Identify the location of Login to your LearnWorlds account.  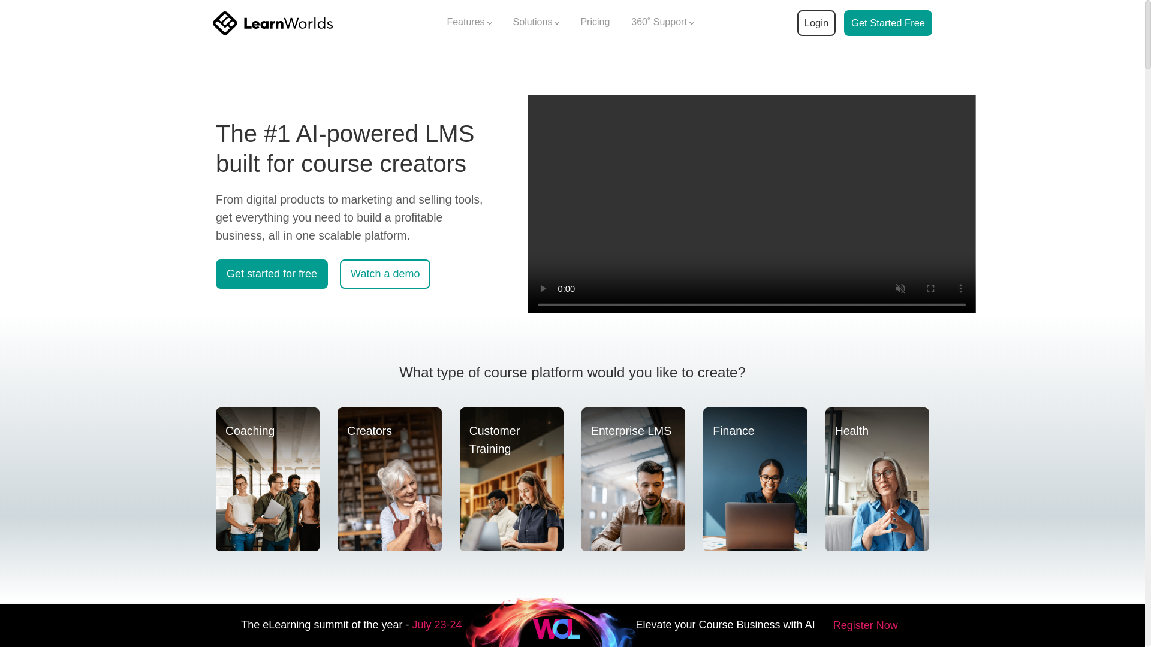
(816, 23).